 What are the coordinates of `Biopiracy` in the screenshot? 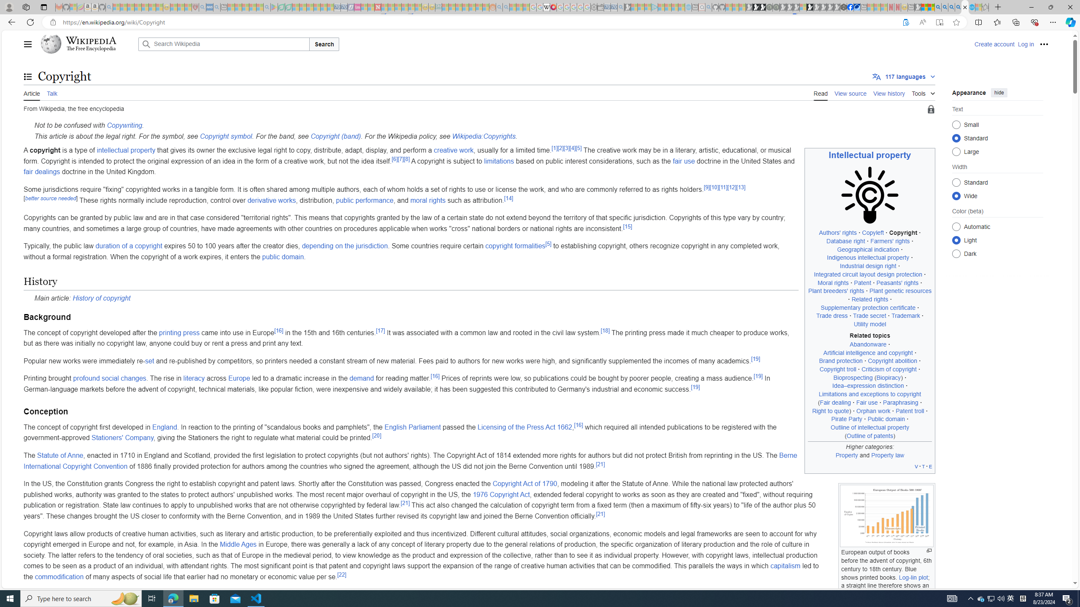 It's located at (888, 378).